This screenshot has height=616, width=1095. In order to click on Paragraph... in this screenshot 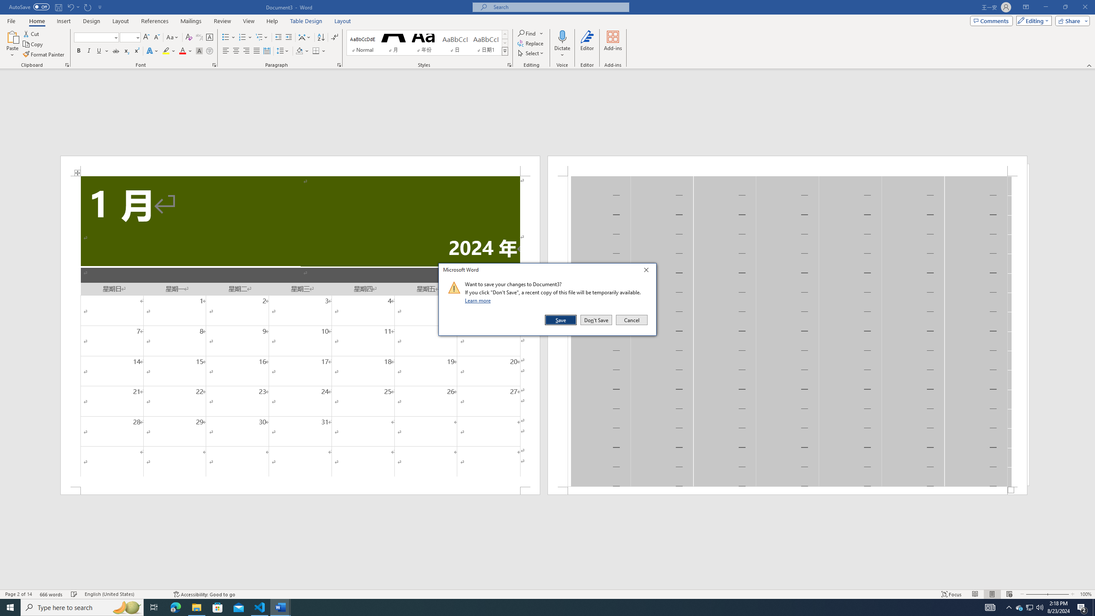, I will do `click(116, 51)`.